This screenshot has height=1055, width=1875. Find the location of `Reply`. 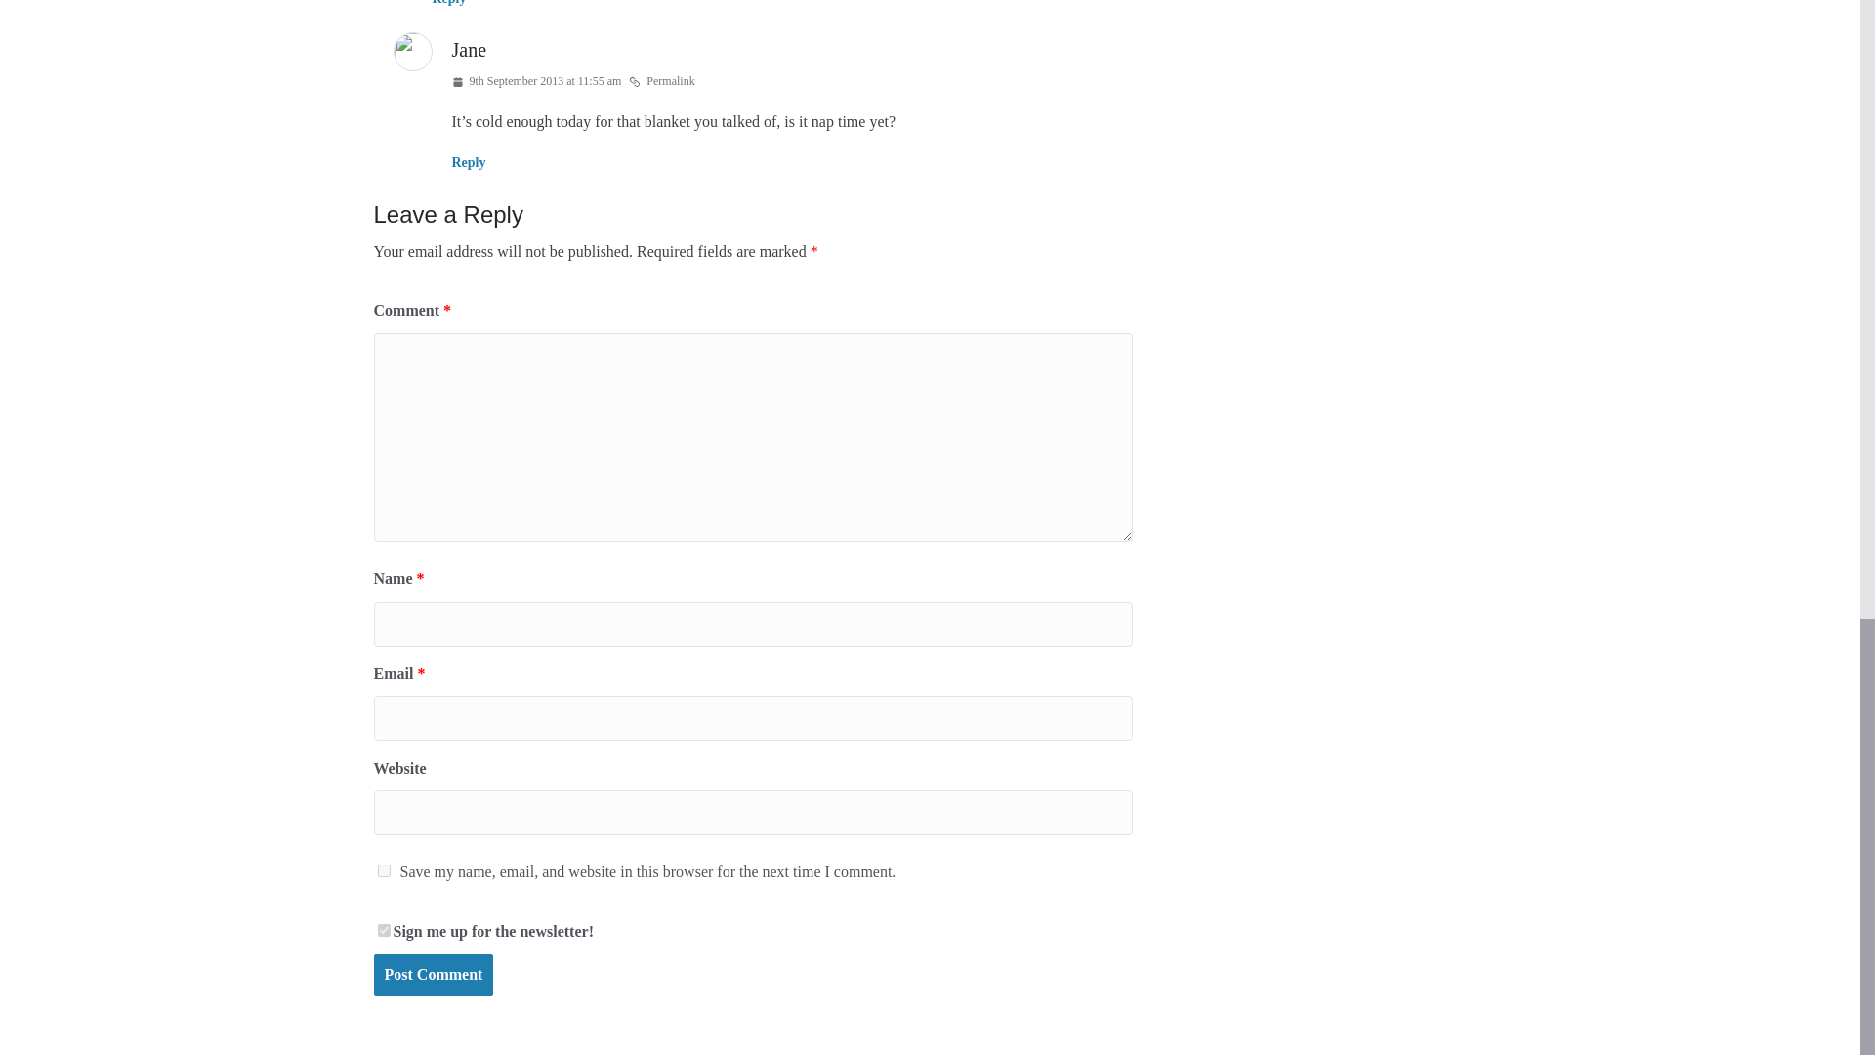

Reply is located at coordinates (447, 3).